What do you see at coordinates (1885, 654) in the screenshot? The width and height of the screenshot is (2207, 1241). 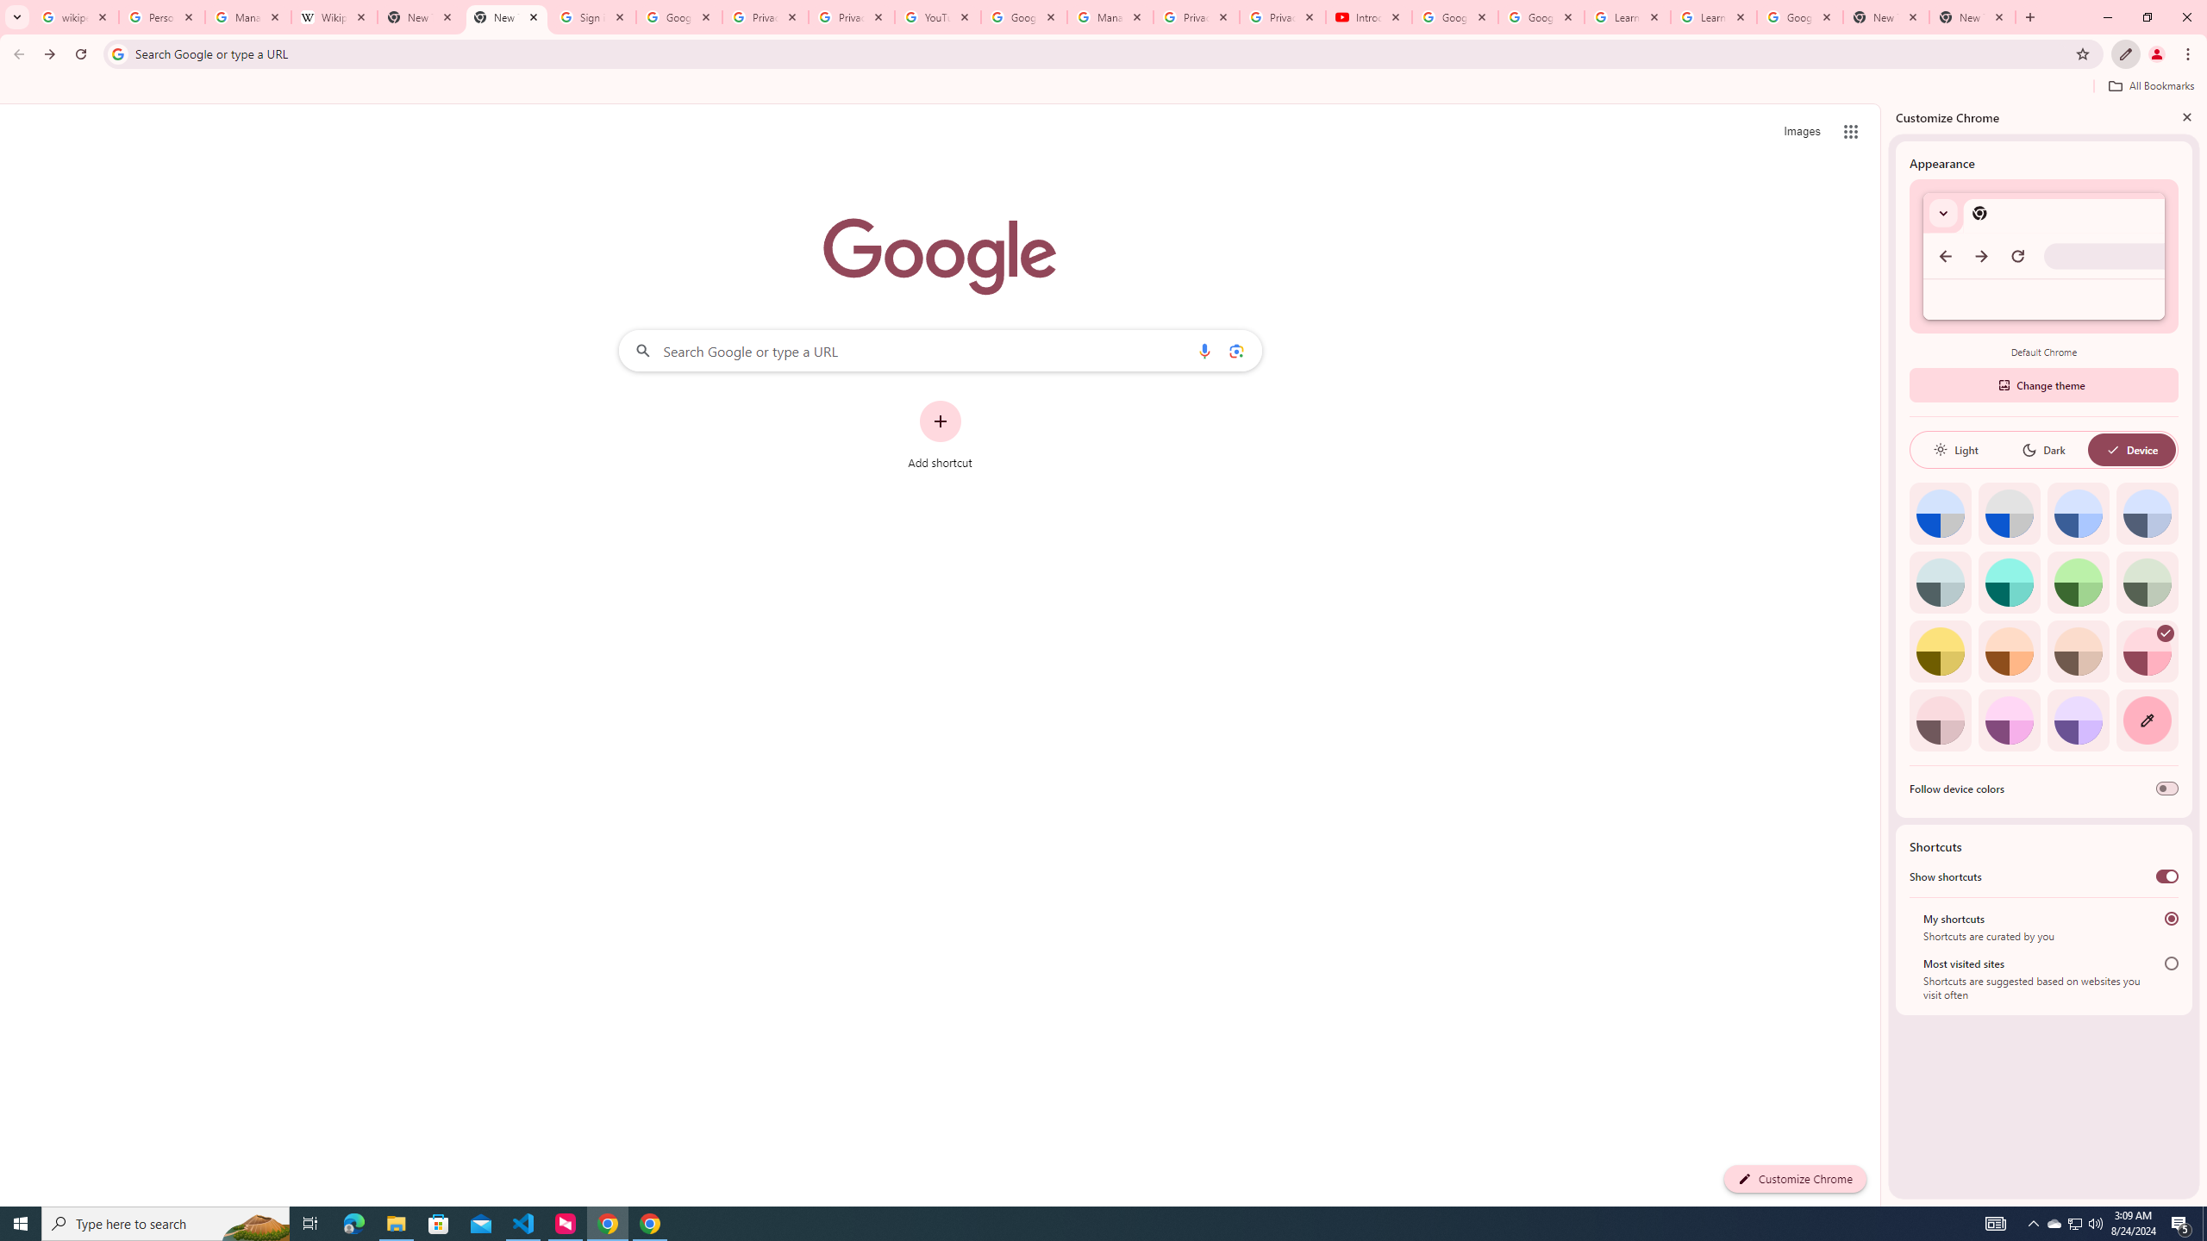 I see `Side Panel Resize Handle` at bounding box center [1885, 654].